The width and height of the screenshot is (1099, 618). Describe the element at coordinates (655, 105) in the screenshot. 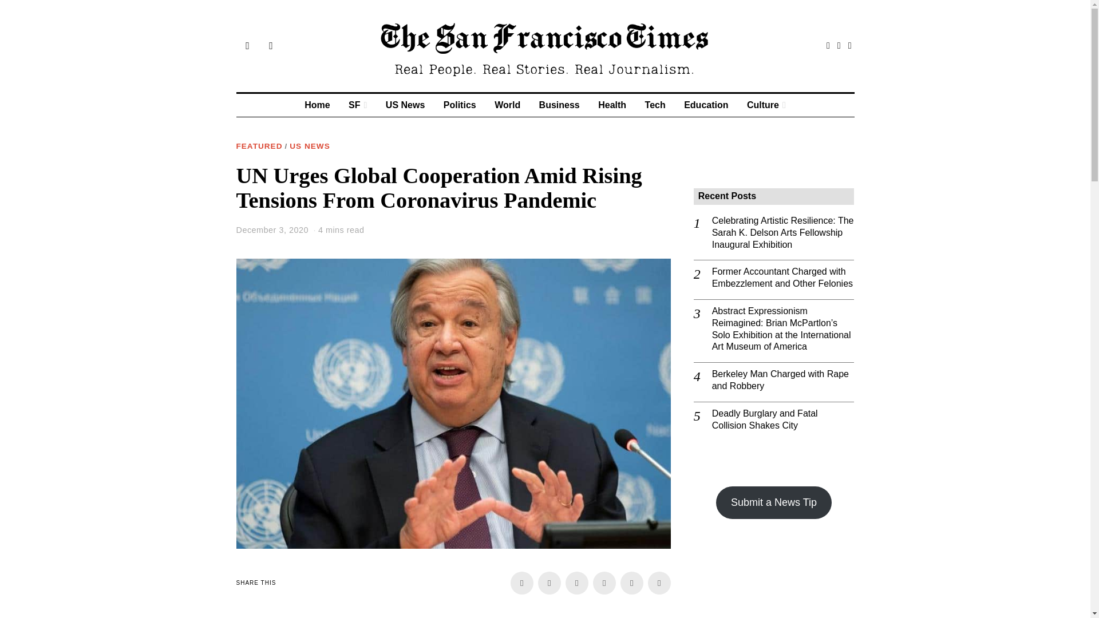

I see `Tech` at that location.